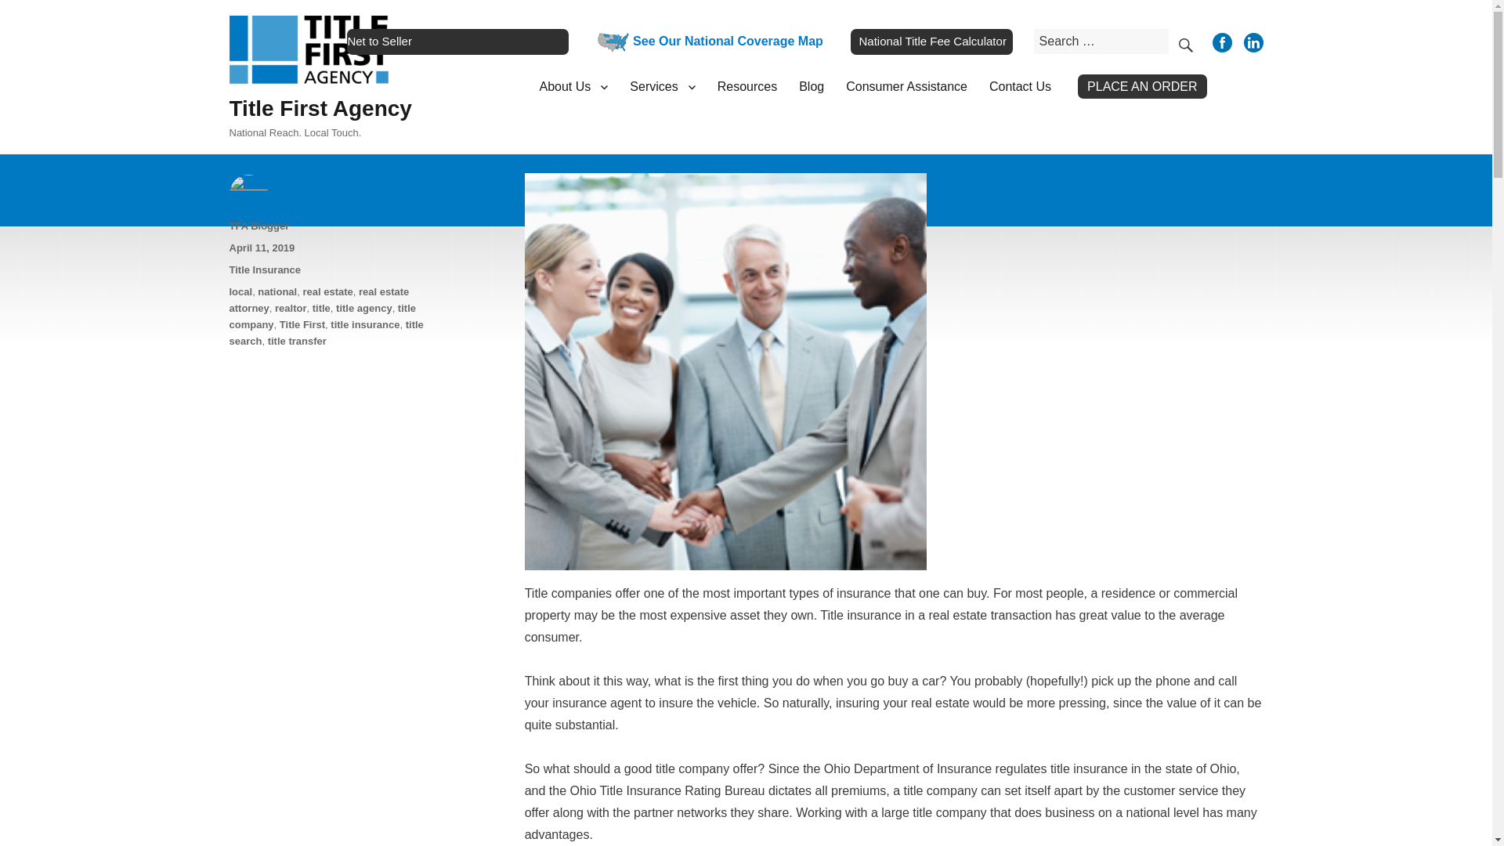 This screenshot has width=1504, height=846. Describe the element at coordinates (931, 41) in the screenshot. I see `National Title Fee Calculator` at that location.